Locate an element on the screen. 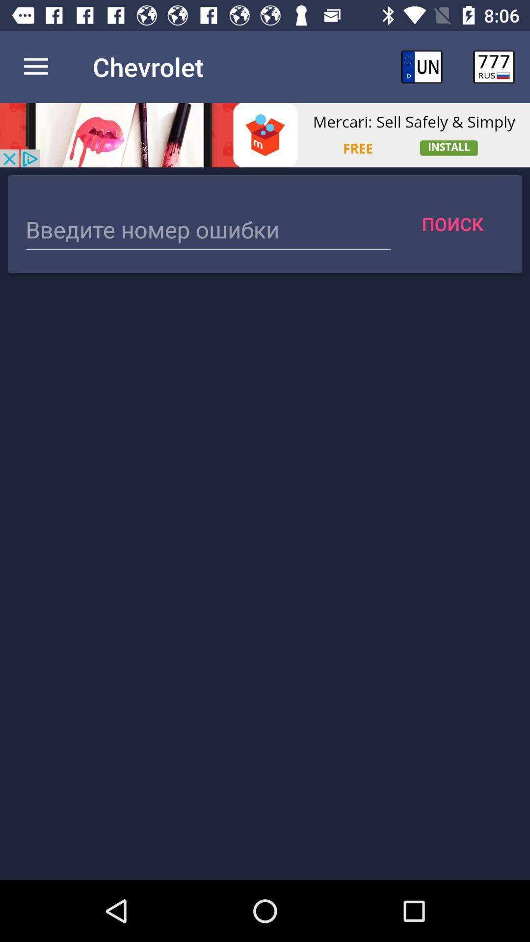 This screenshot has height=942, width=530. text the line is located at coordinates (208, 231).